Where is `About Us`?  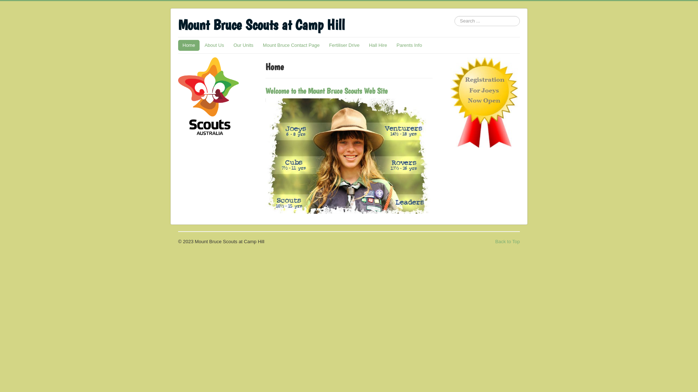
About Us is located at coordinates (214, 45).